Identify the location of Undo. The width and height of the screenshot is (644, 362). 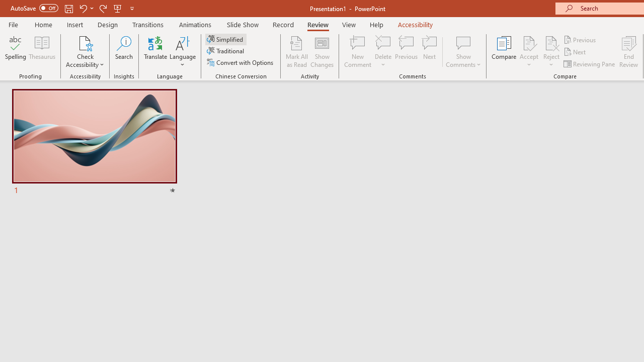
(83, 8).